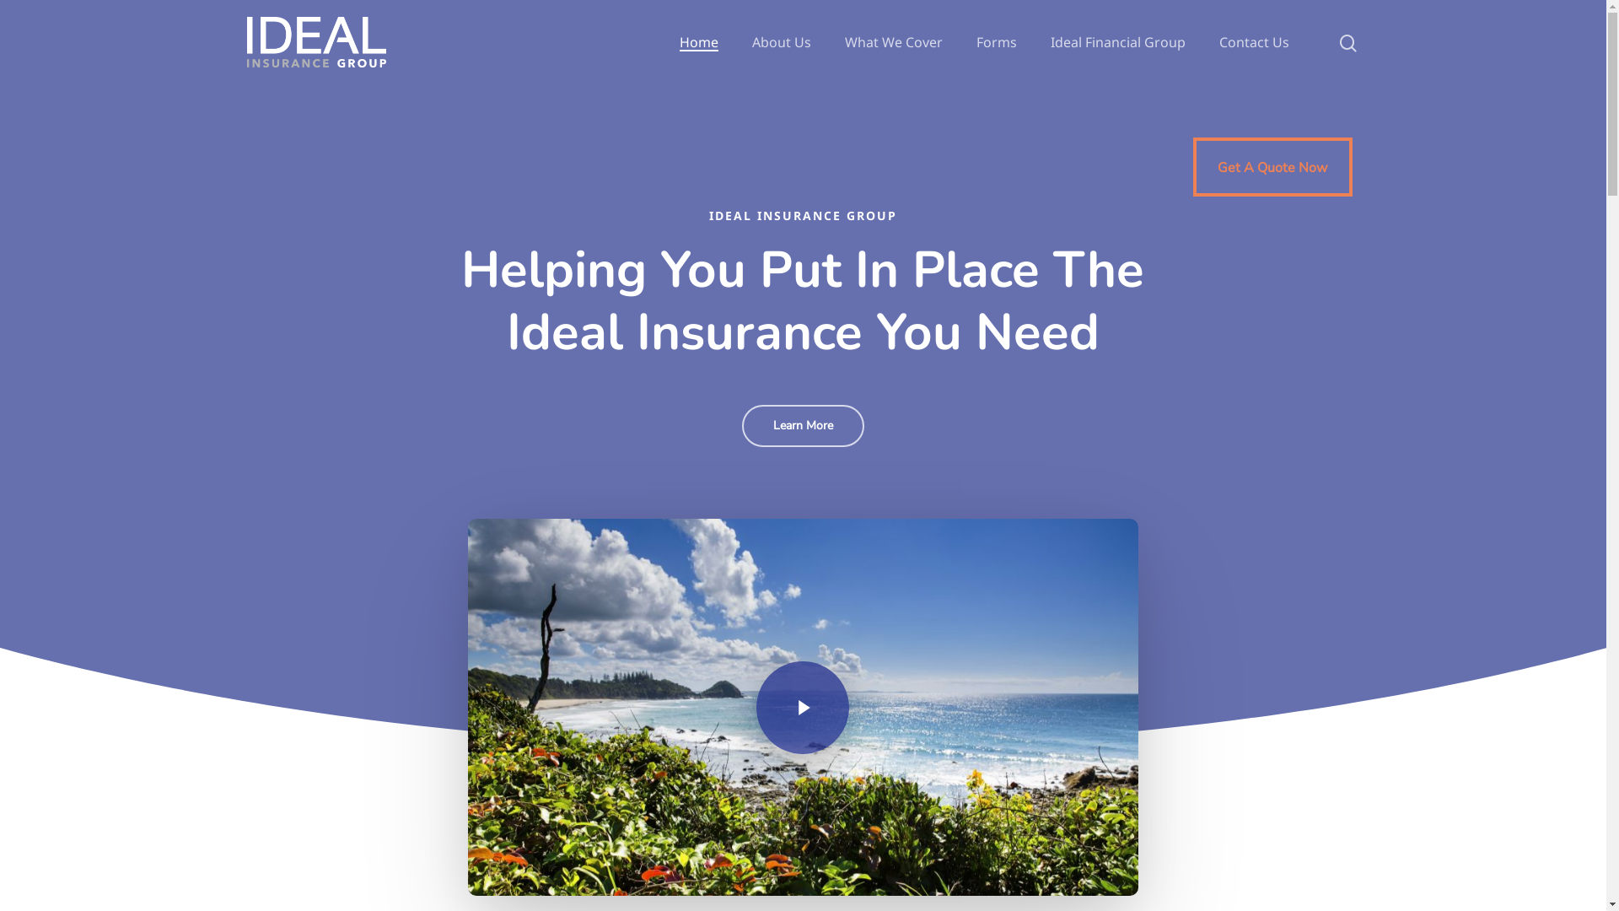 The image size is (1619, 911). I want to click on About Us, so click(782, 42).